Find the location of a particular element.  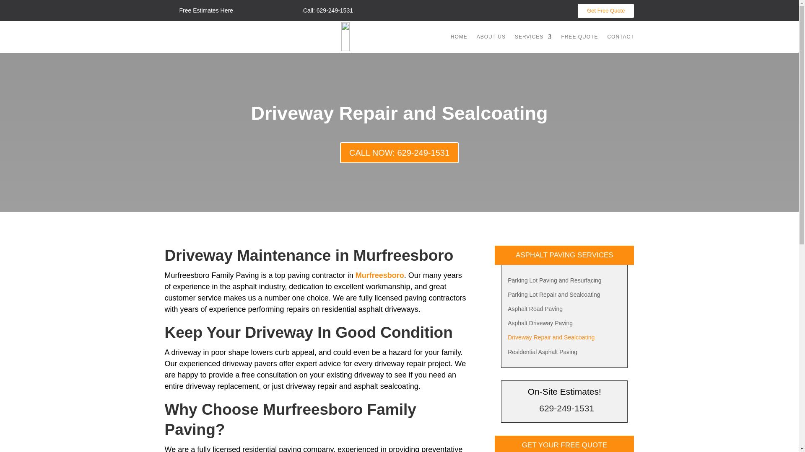

Residential Asphalt Paving is located at coordinates (543, 353).